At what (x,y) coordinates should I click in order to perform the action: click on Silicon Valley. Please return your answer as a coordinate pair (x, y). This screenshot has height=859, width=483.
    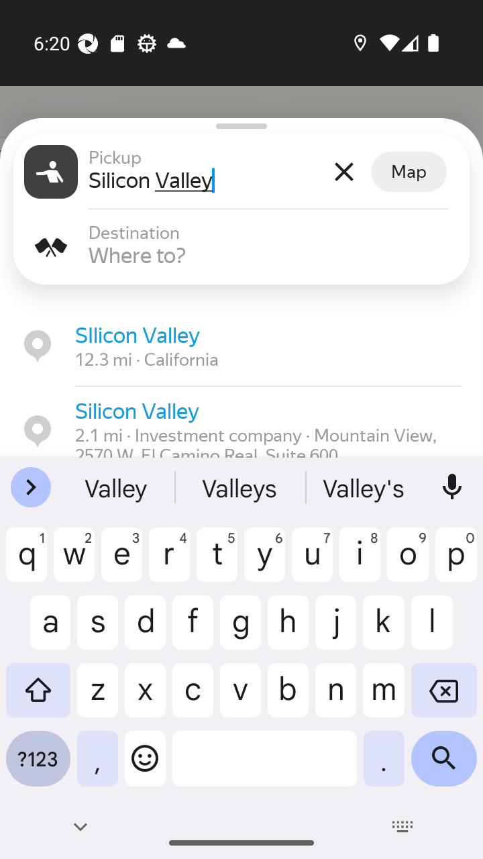
    Looking at the image, I should click on (206, 180).